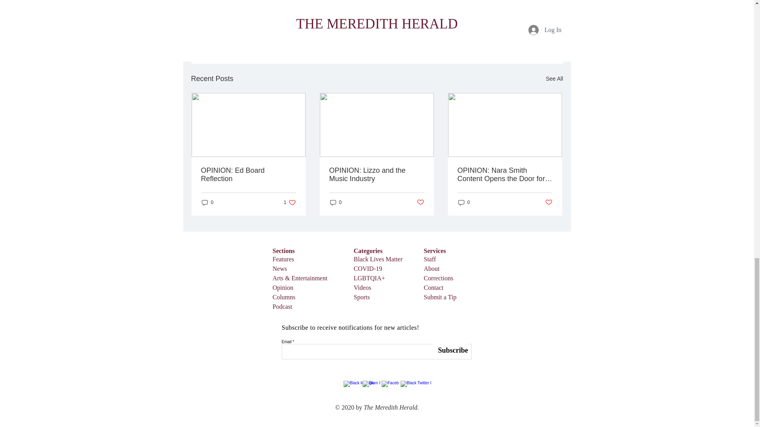 The width and height of the screenshot is (760, 427). What do you see at coordinates (378, 259) in the screenshot?
I see `Black Lives Matter` at bounding box center [378, 259].